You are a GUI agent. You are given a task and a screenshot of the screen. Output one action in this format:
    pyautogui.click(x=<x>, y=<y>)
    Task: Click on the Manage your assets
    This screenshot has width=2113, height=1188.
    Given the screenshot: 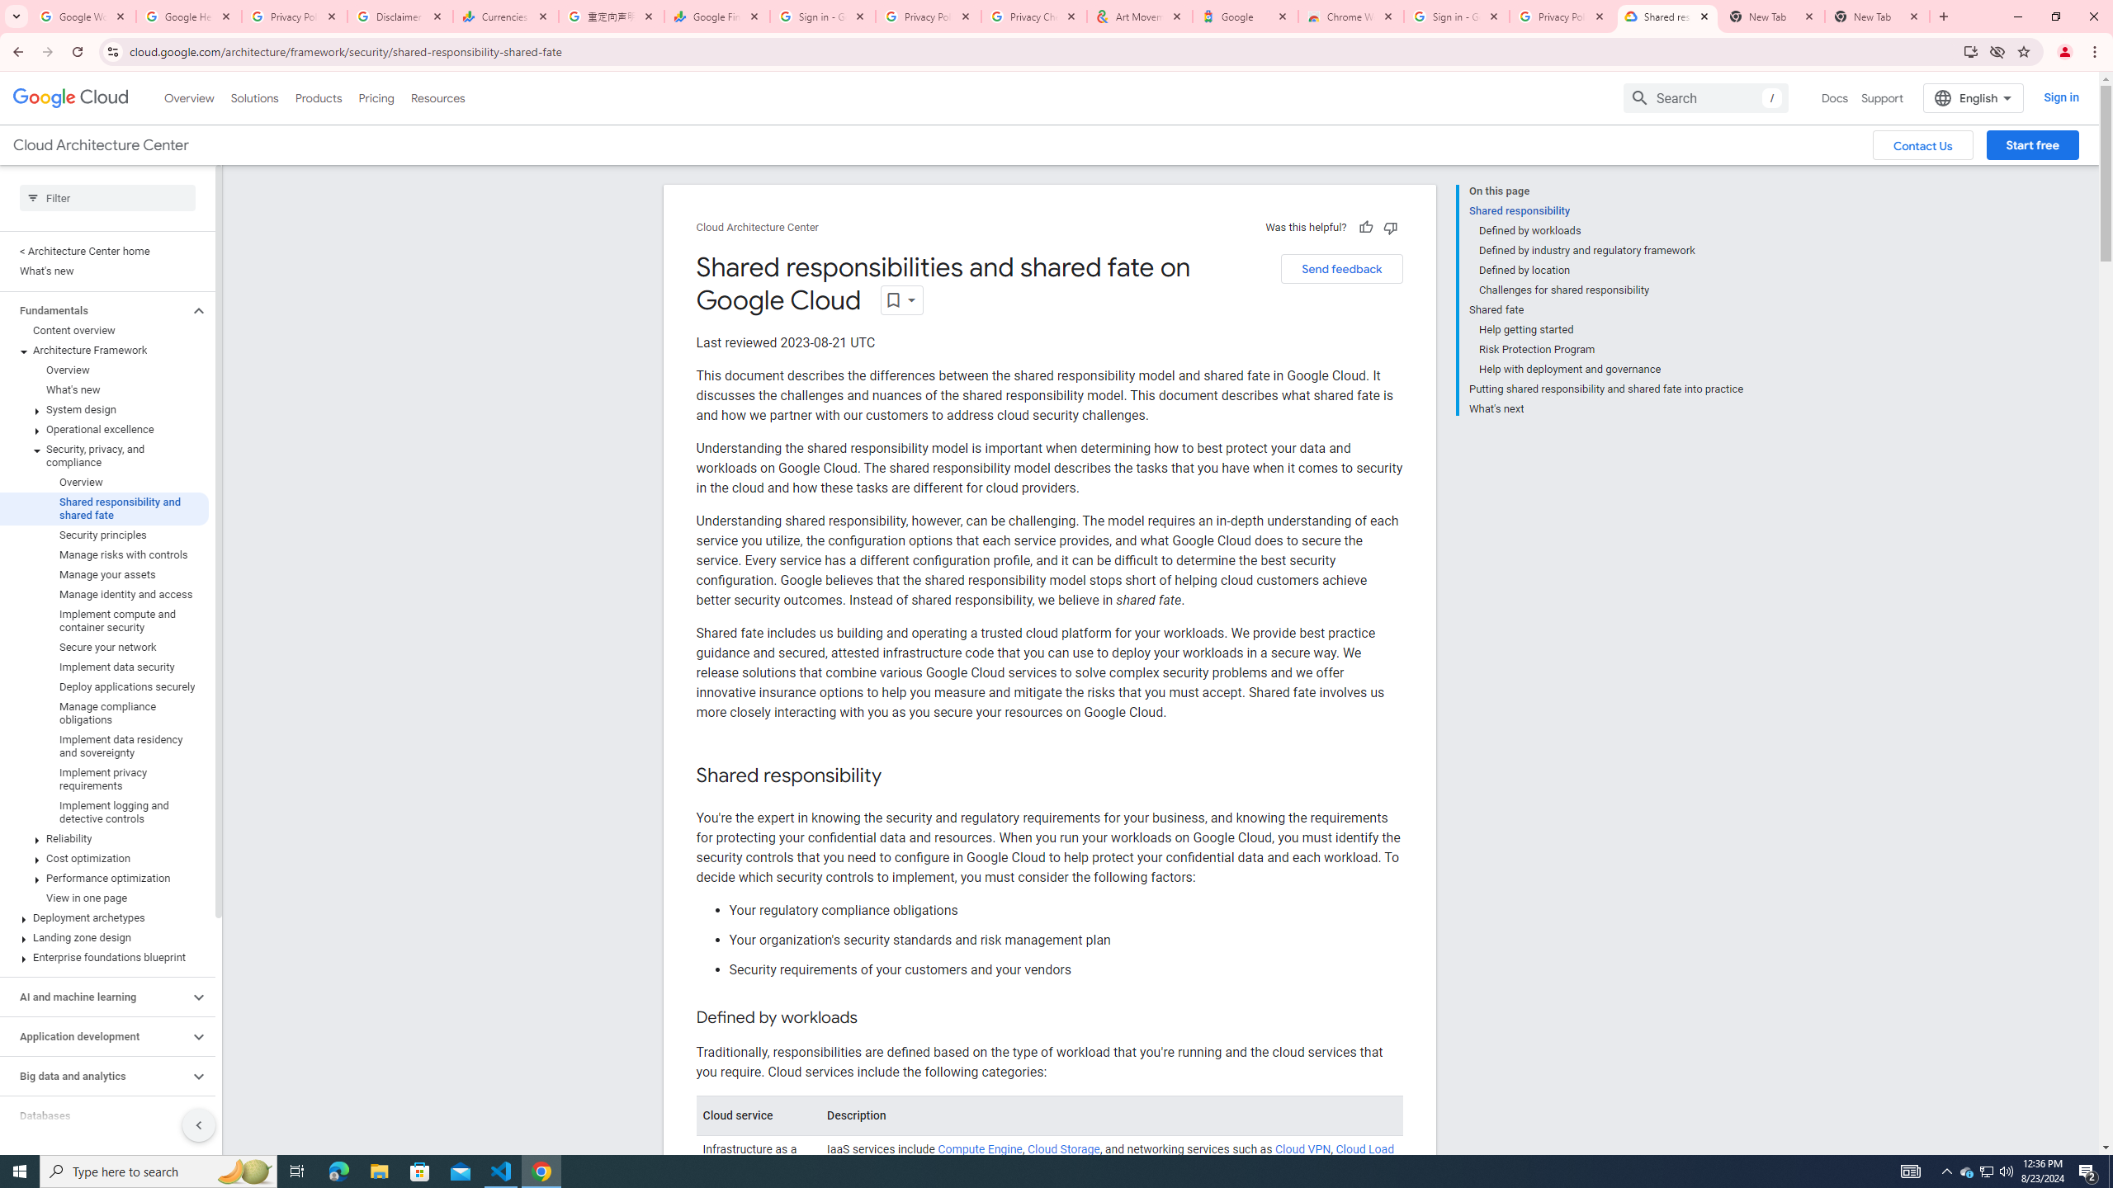 What is the action you would take?
    pyautogui.click(x=104, y=574)
    